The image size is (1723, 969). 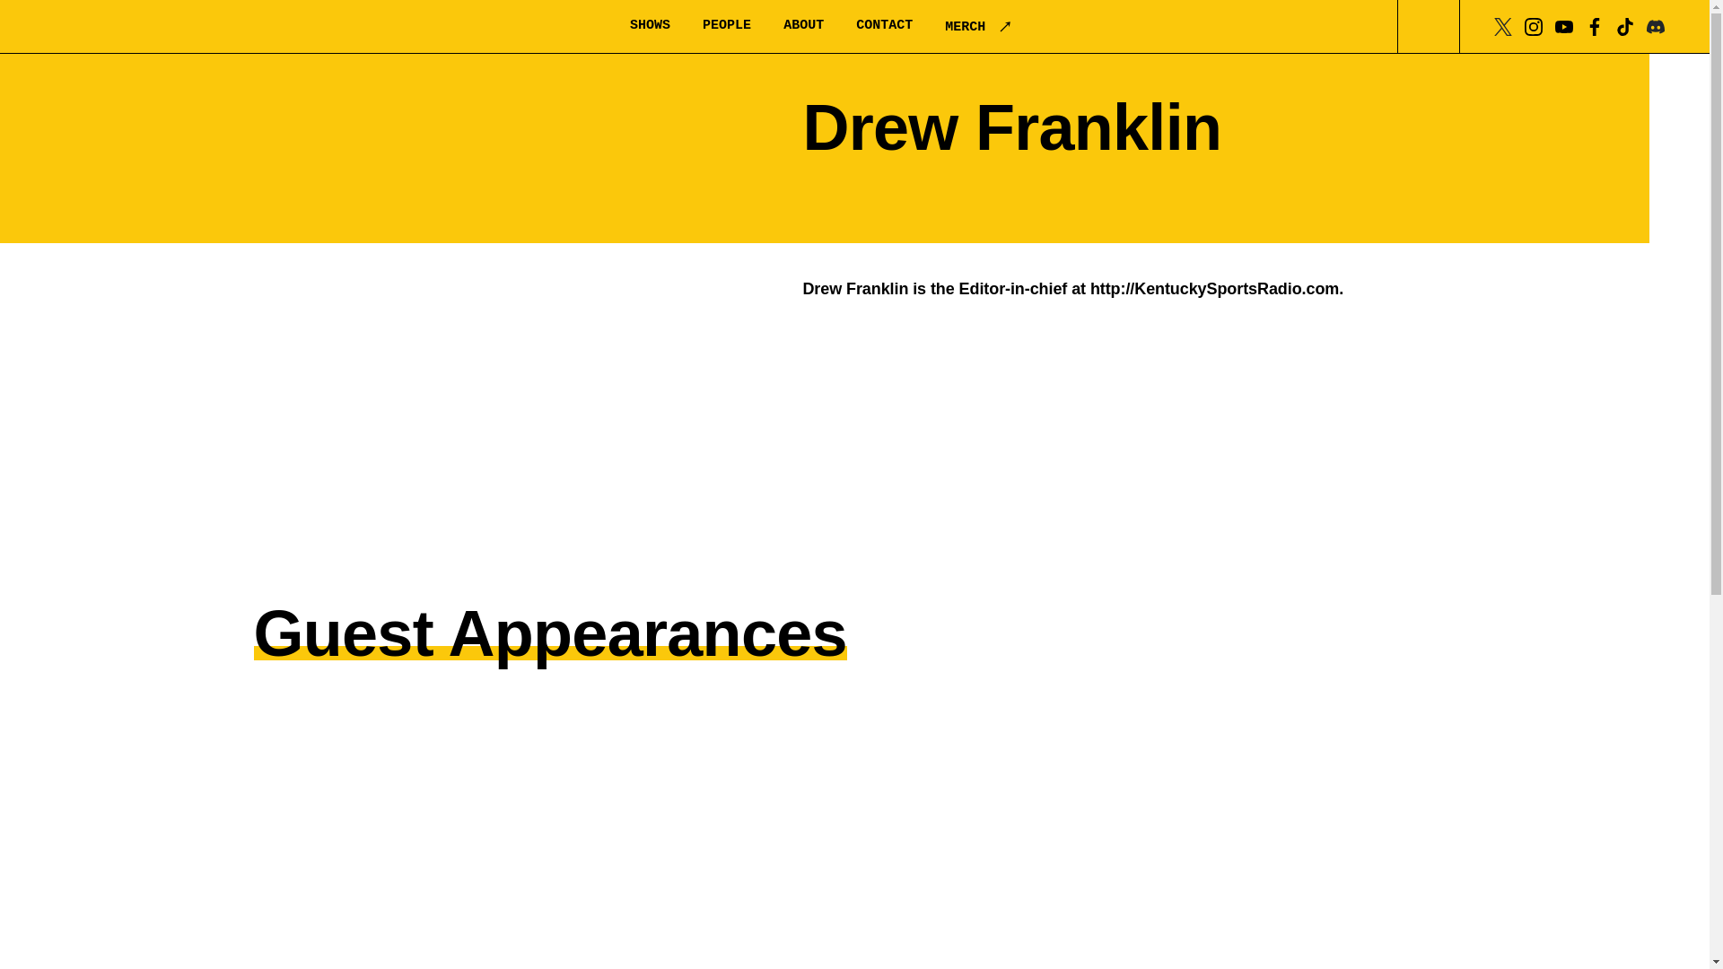 I want to click on SHOWS, so click(x=650, y=25).